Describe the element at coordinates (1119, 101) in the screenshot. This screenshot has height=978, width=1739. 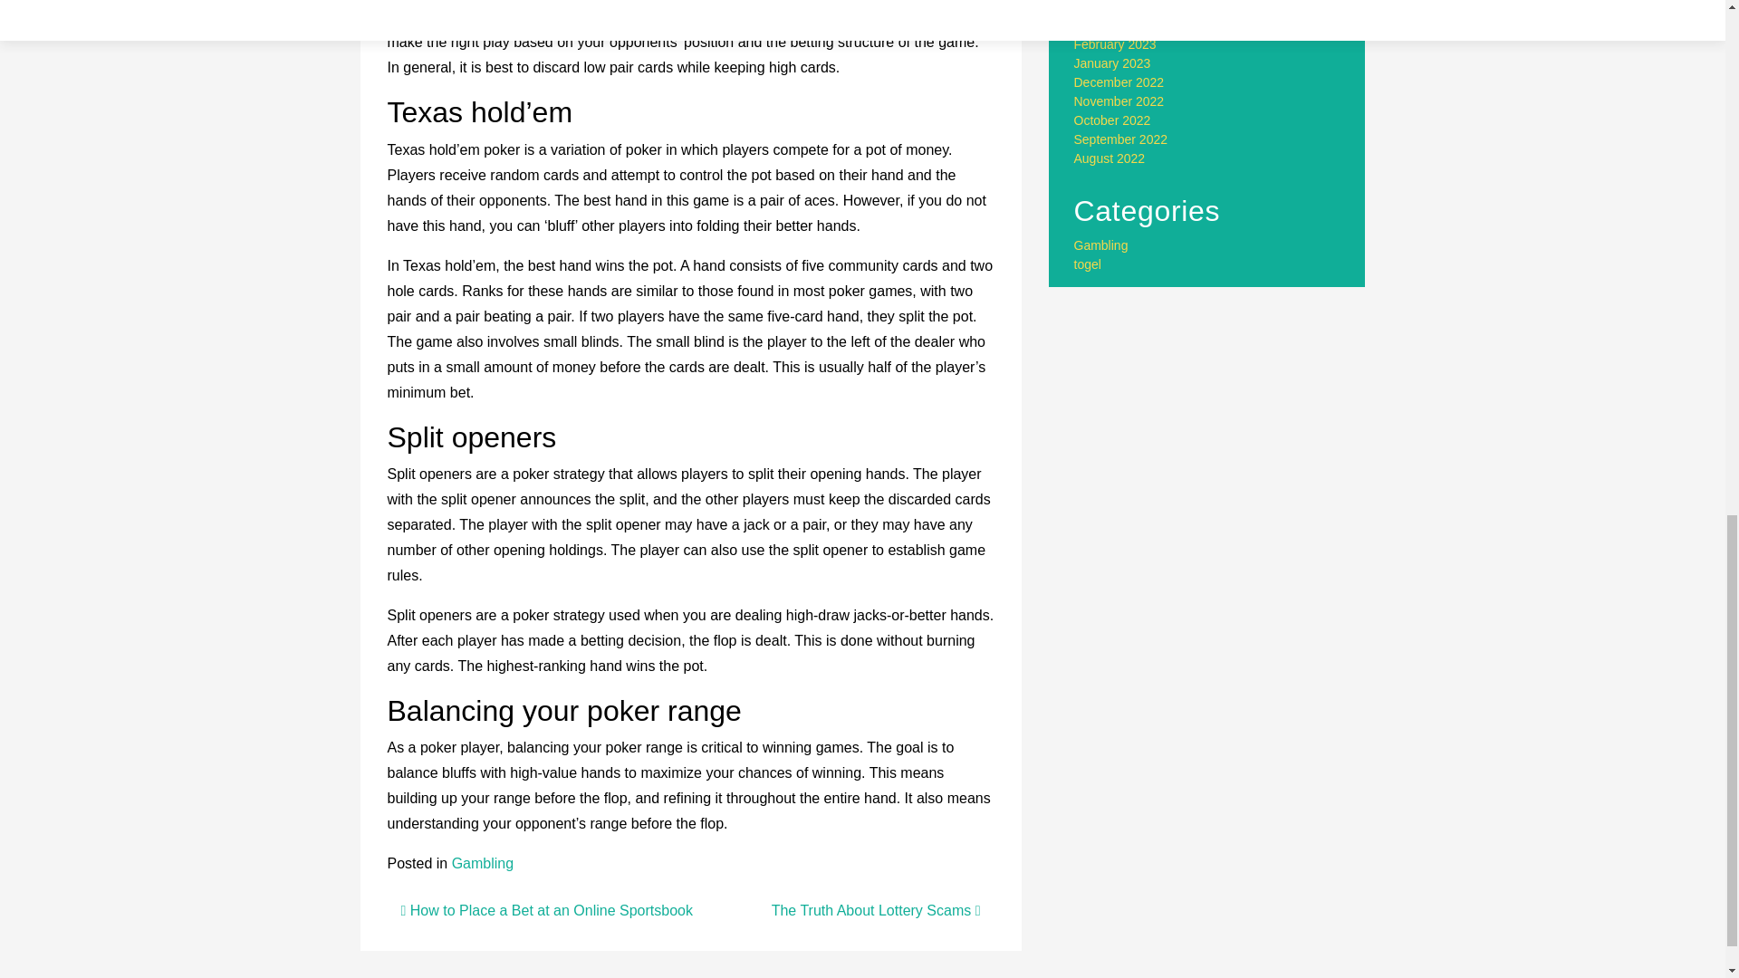
I see `November 2022` at that location.